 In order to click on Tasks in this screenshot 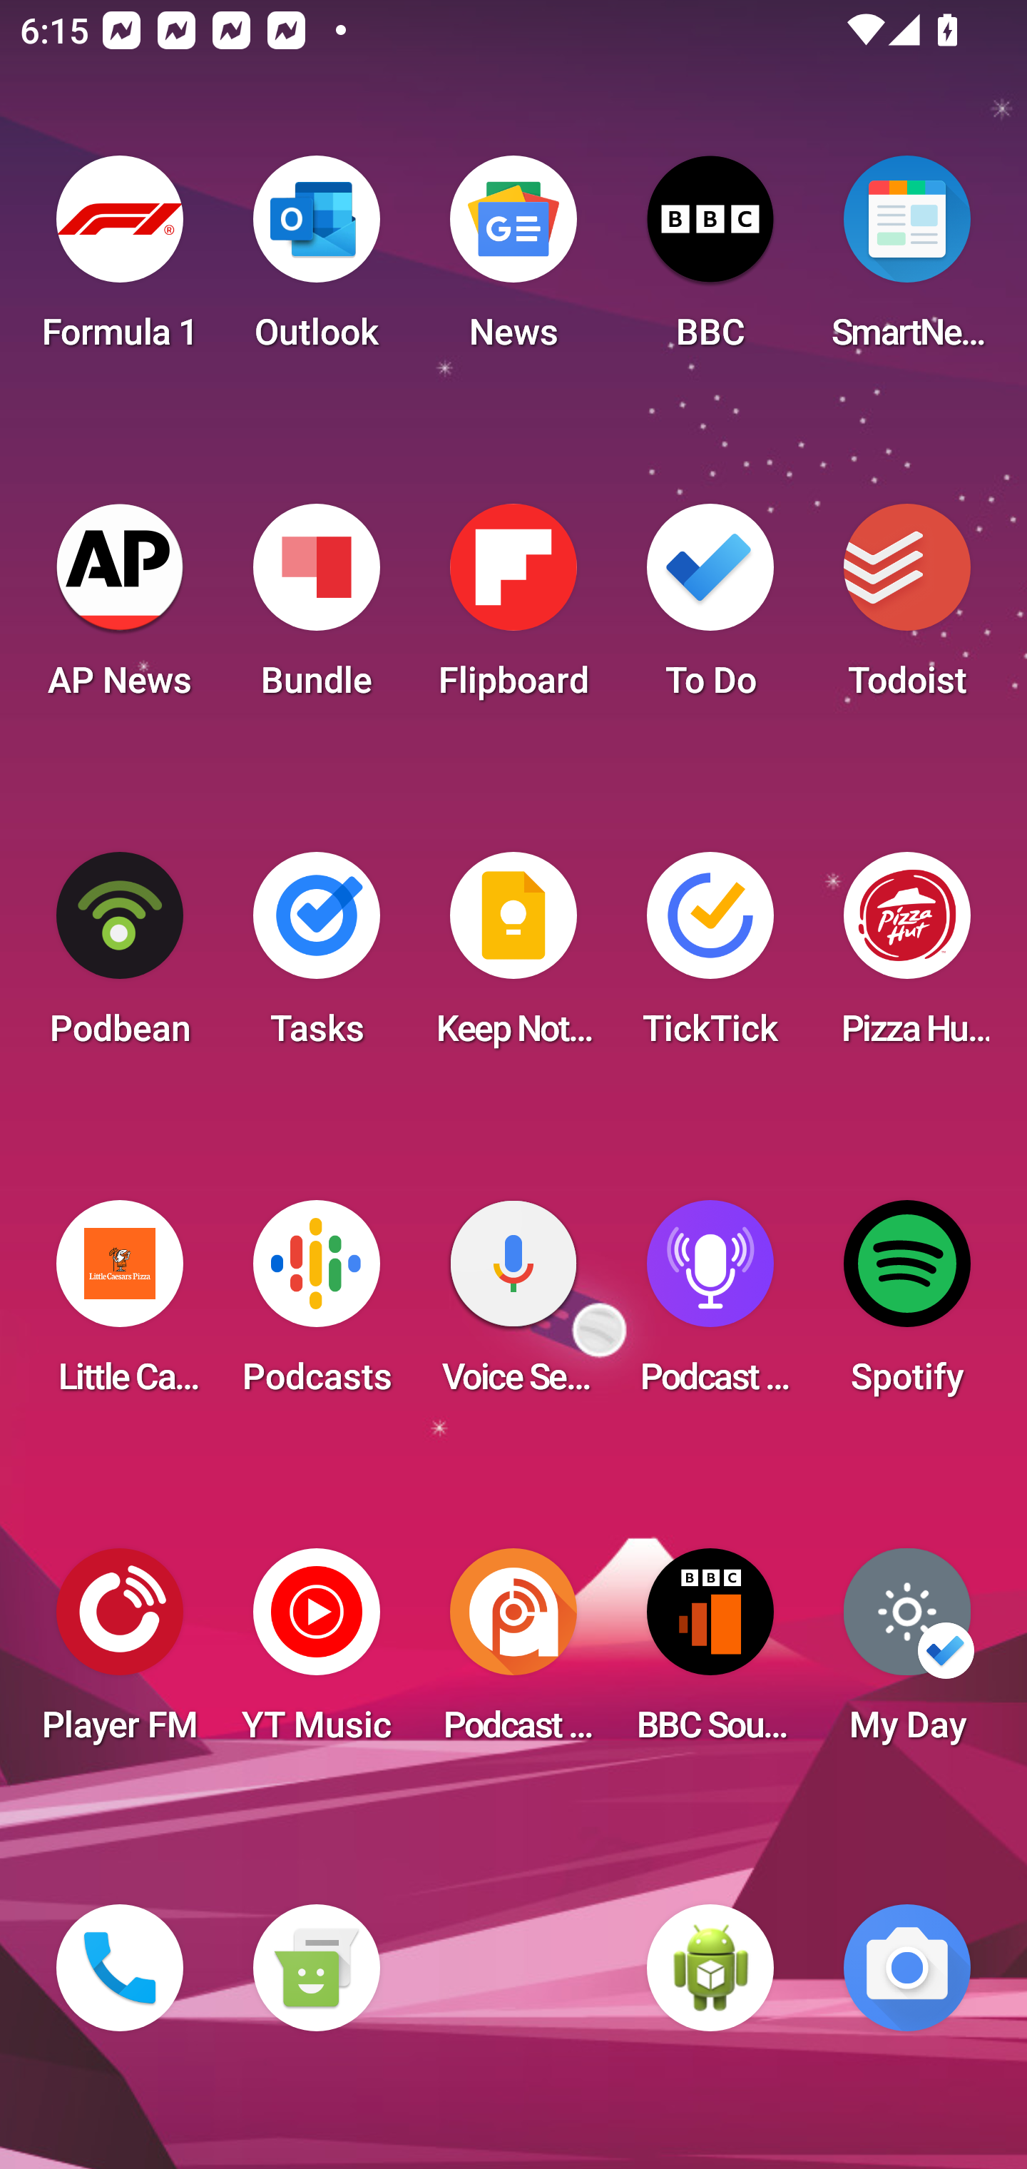, I will do `click(316, 957)`.